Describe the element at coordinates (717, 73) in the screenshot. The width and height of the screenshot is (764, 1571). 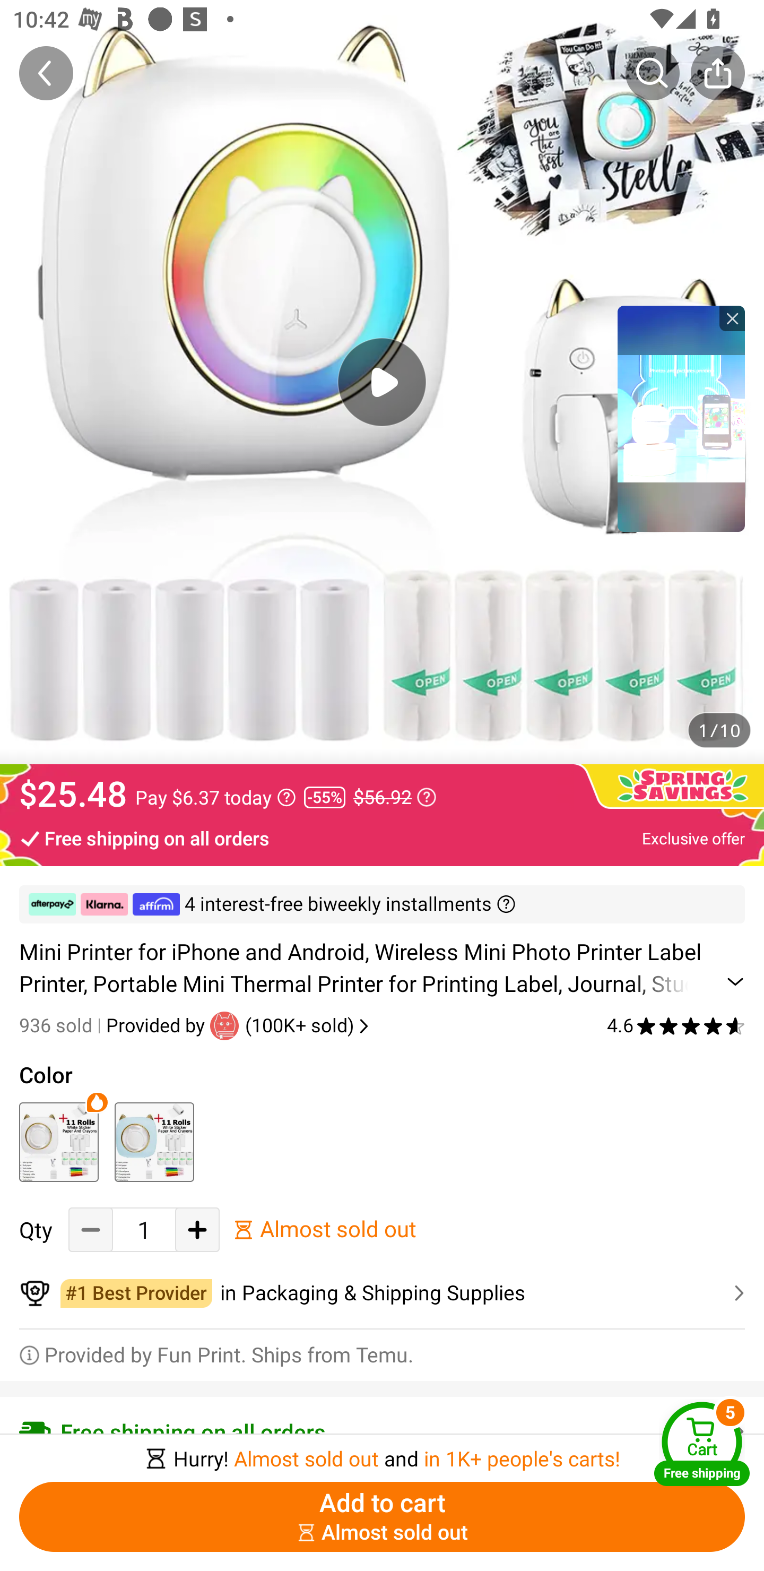
I see `Share` at that location.